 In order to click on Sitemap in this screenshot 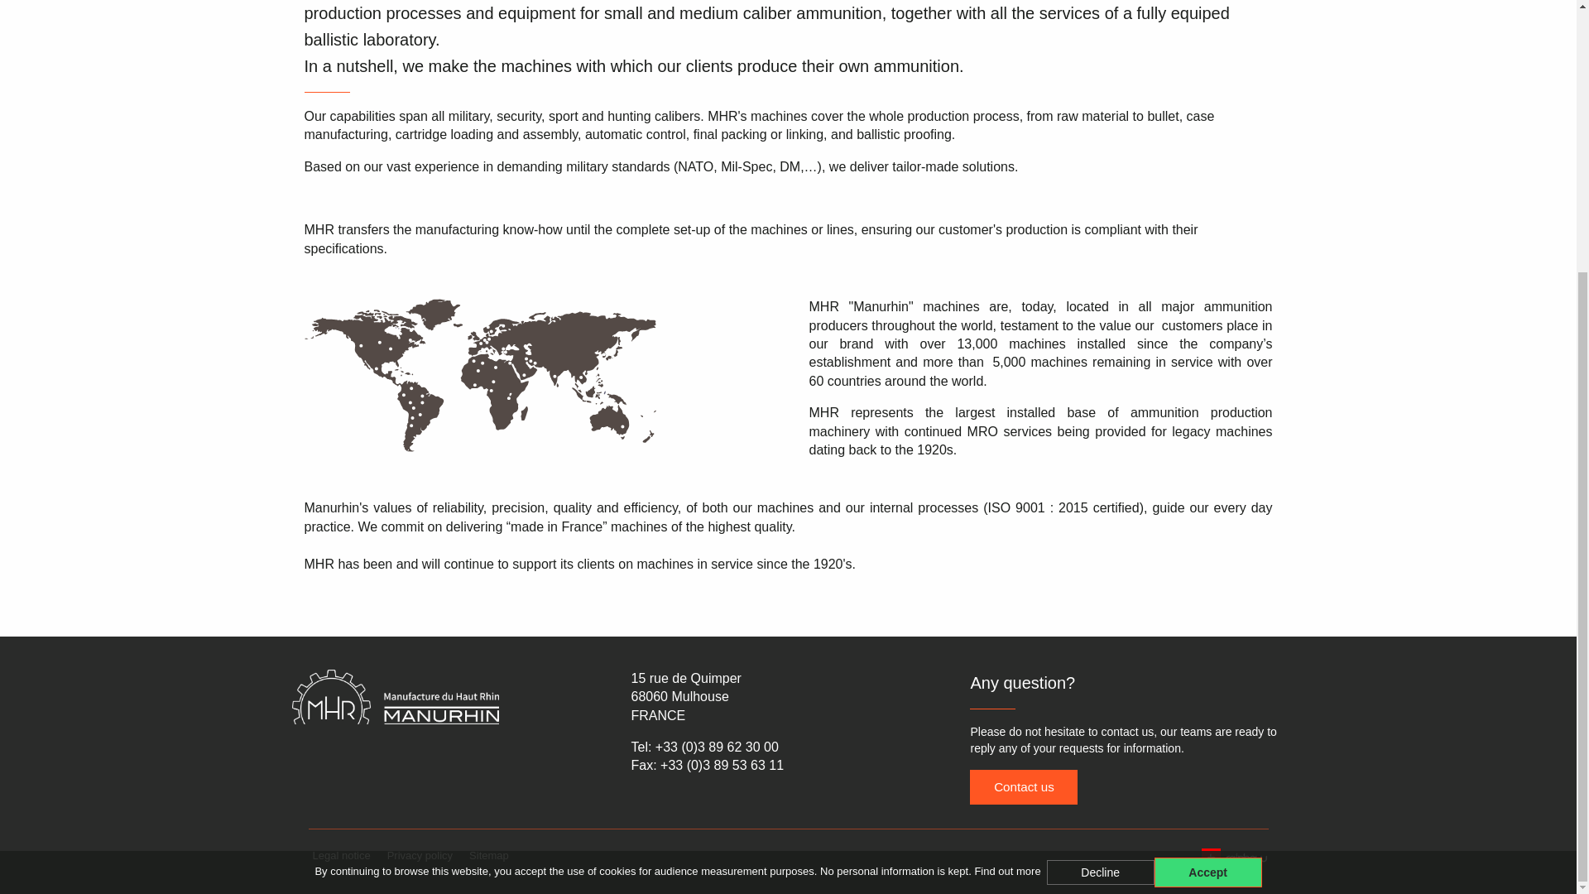, I will do `click(488, 855)`.